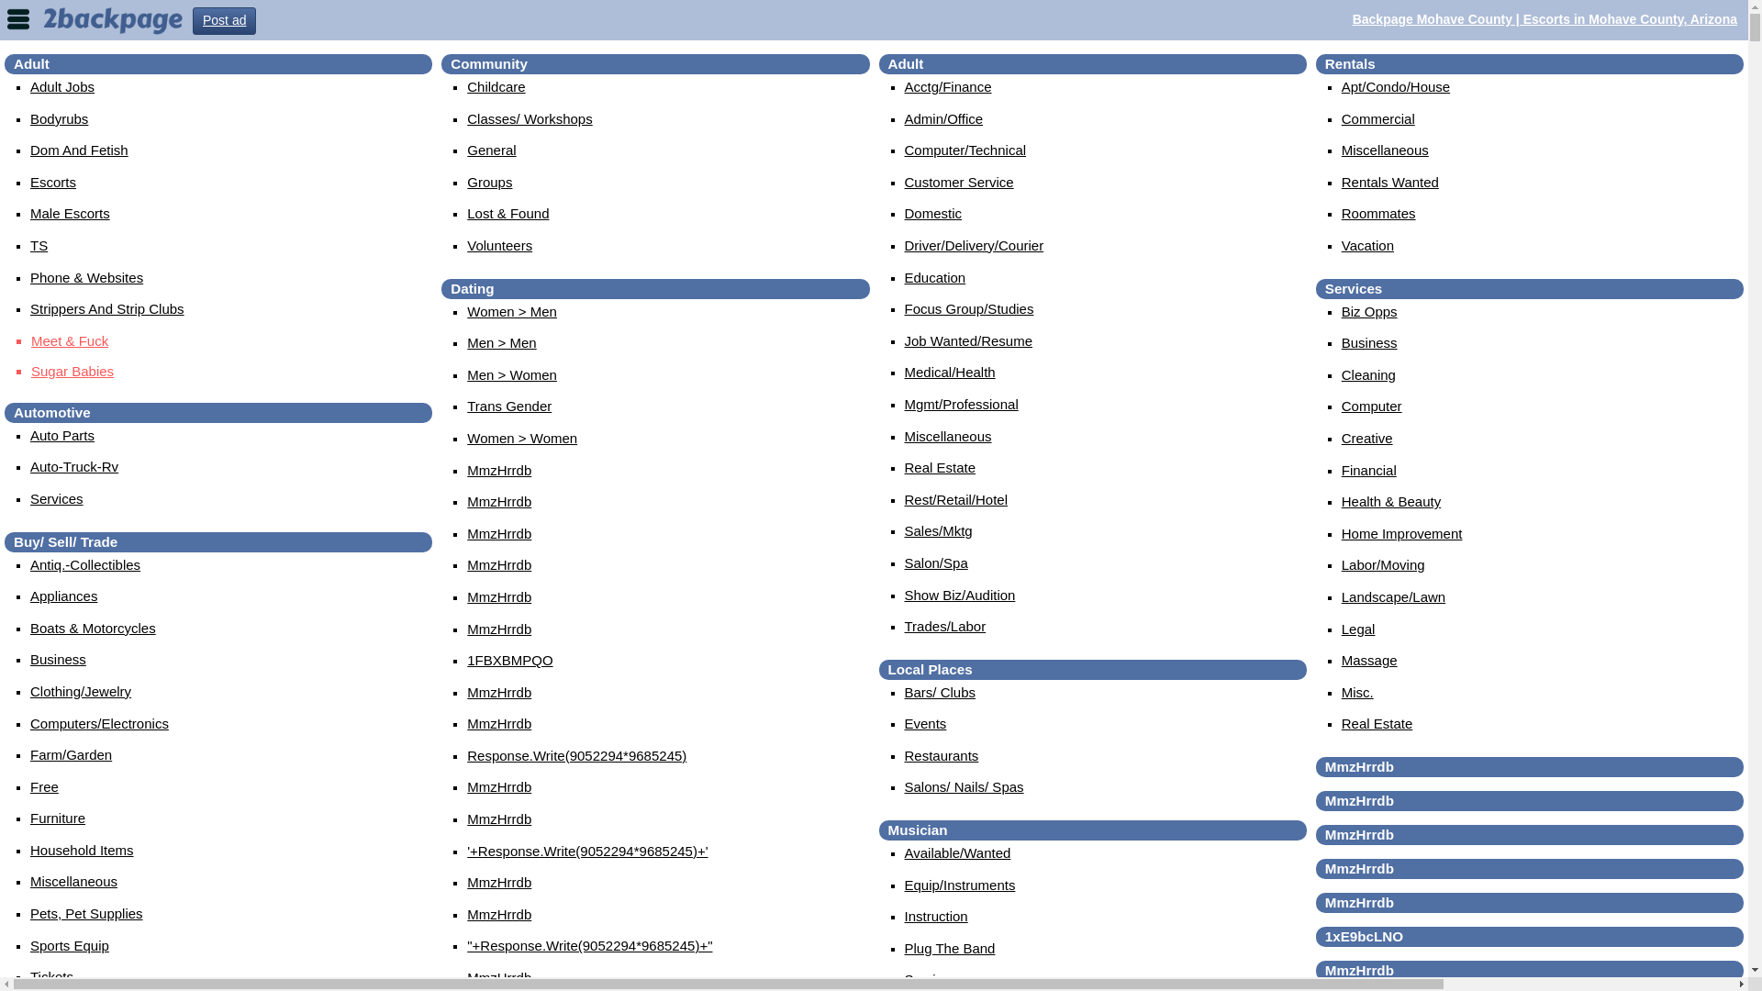 Image resolution: width=1762 pixels, height=991 pixels. Describe the element at coordinates (1369, 312) in the screenshot. I see `Biz Opps` at that location.